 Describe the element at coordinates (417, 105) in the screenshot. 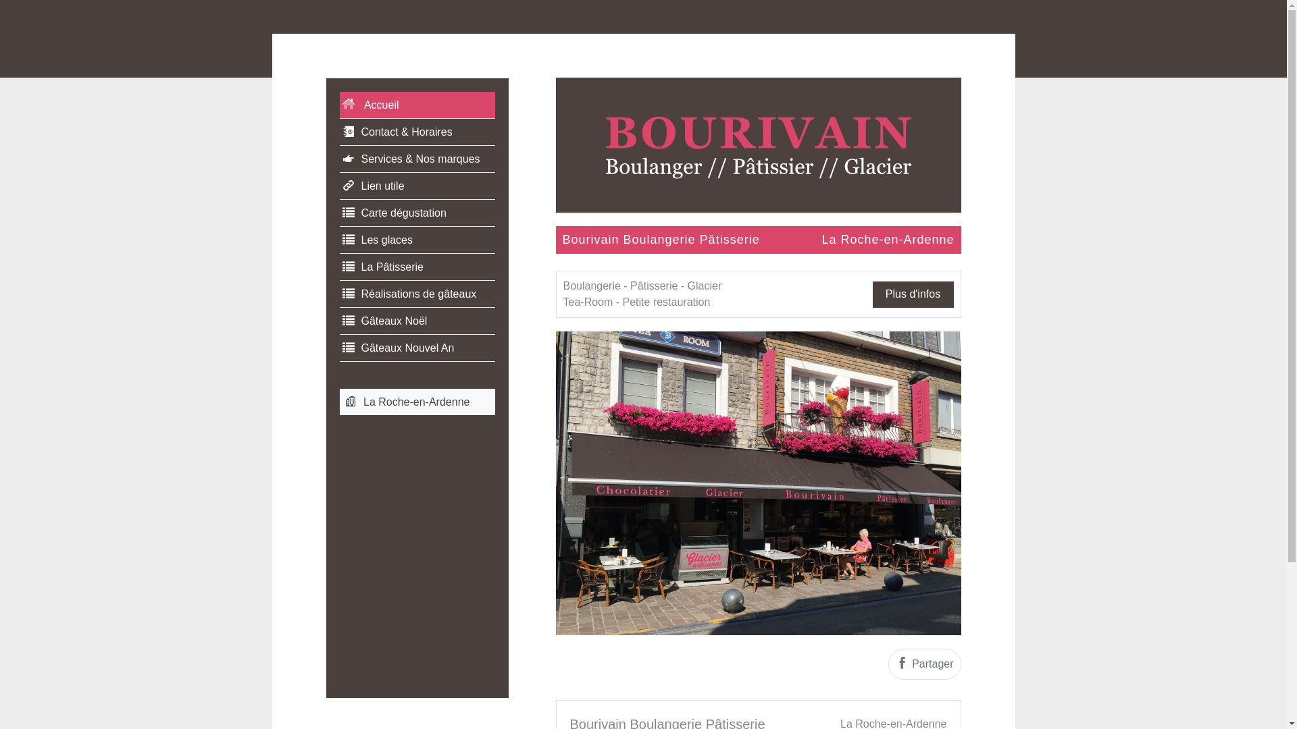

I see `Accueil` at that location.